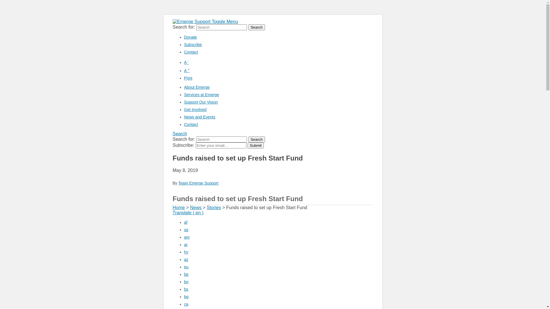 The width and height of the screenshot is (550, 309). Describe the element at coordinates (222, 140) in the screenshot. I see `Search for:` at that location.